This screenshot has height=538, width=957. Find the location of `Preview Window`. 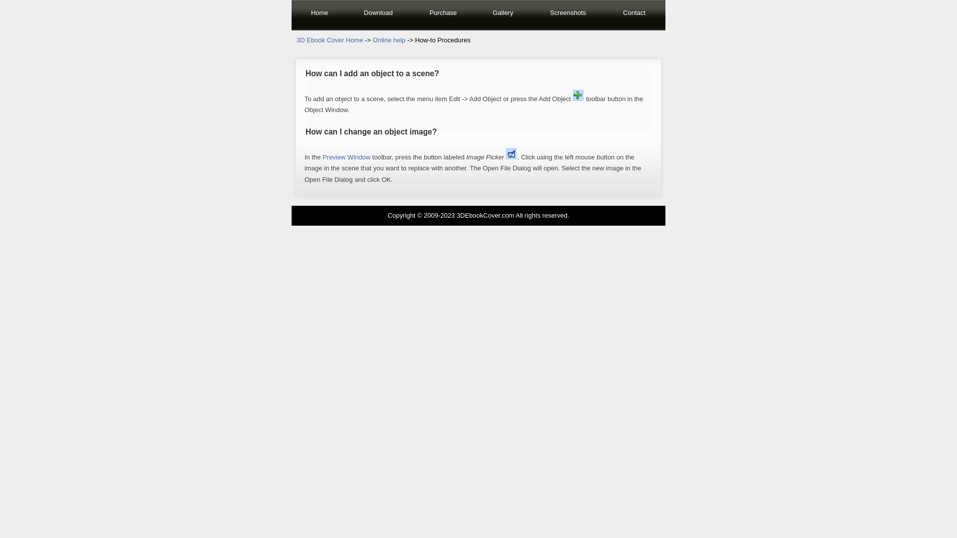

Preview Window is located at coordinates (346, 157).